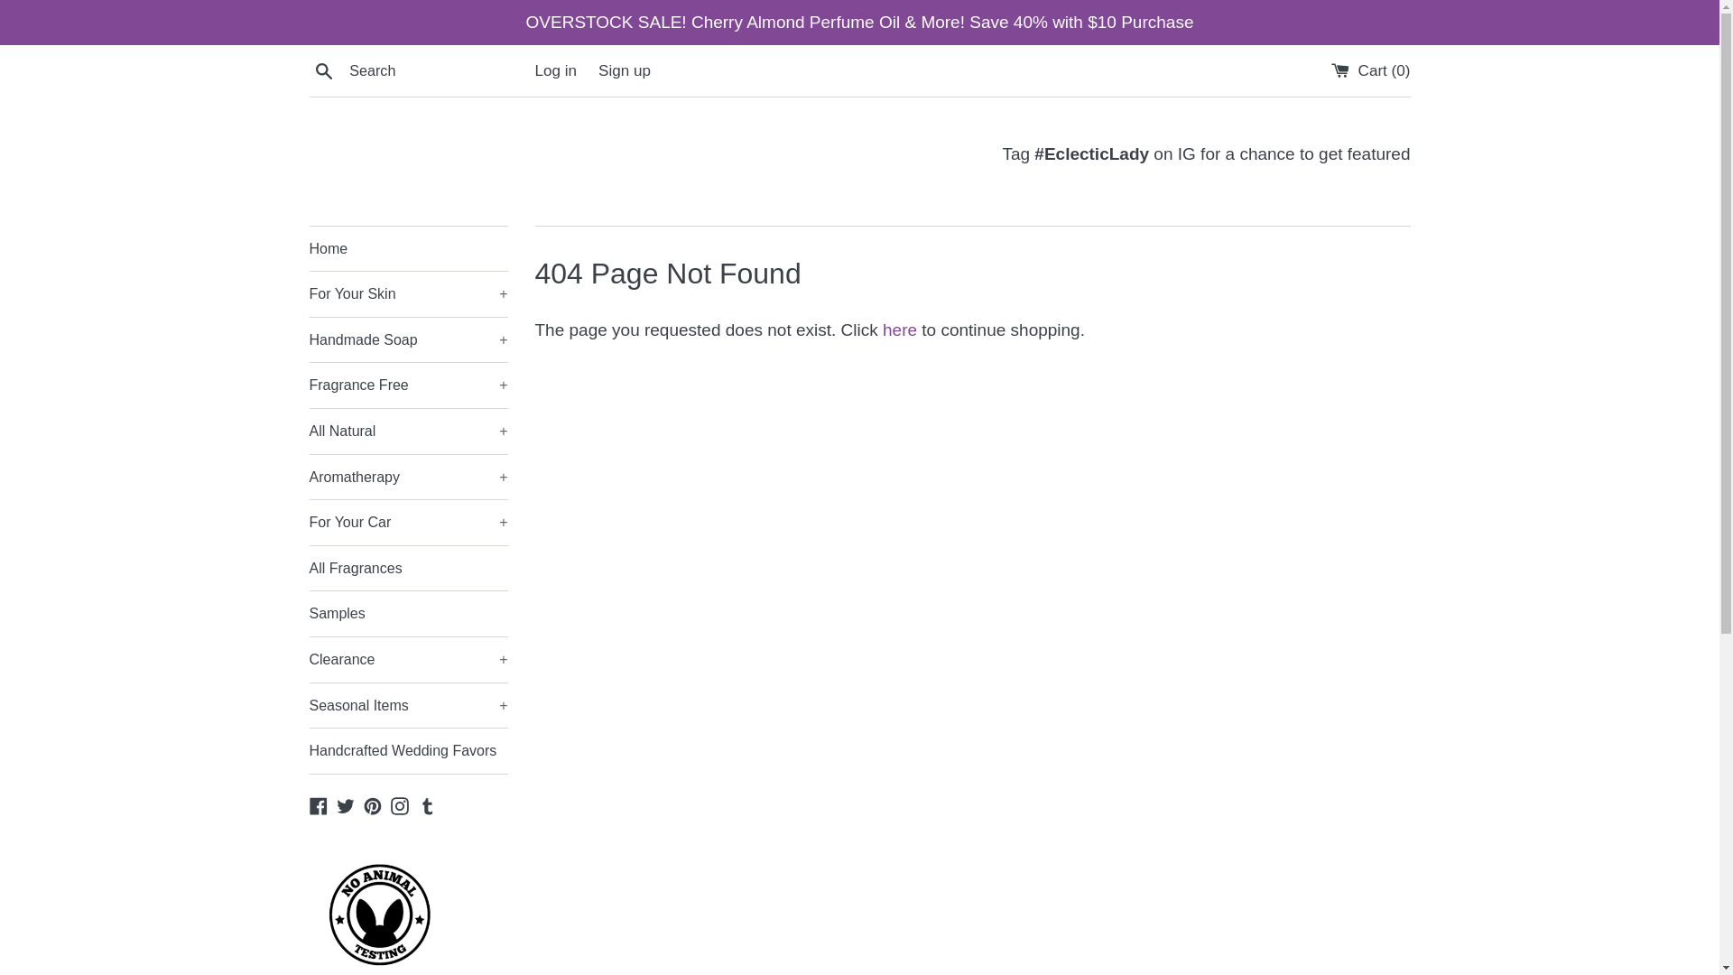 The image size is (1733, 975). Describe the element at coordinates (323, 70) in the screenshot. I see `Search` at that location.